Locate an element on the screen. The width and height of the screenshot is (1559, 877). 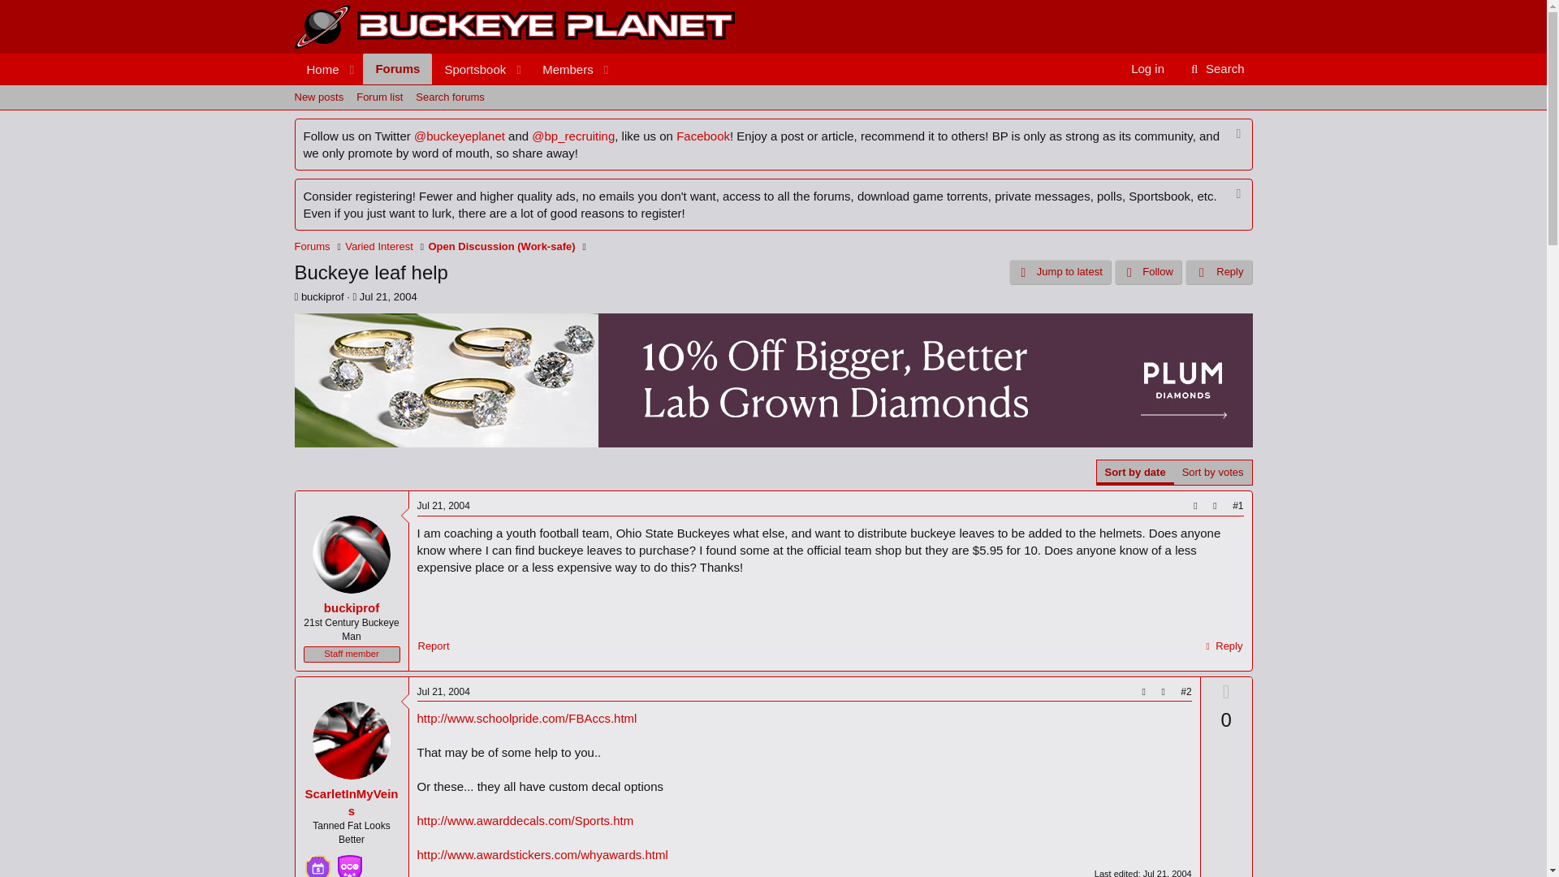
Home is located at coordinates (317, 68).